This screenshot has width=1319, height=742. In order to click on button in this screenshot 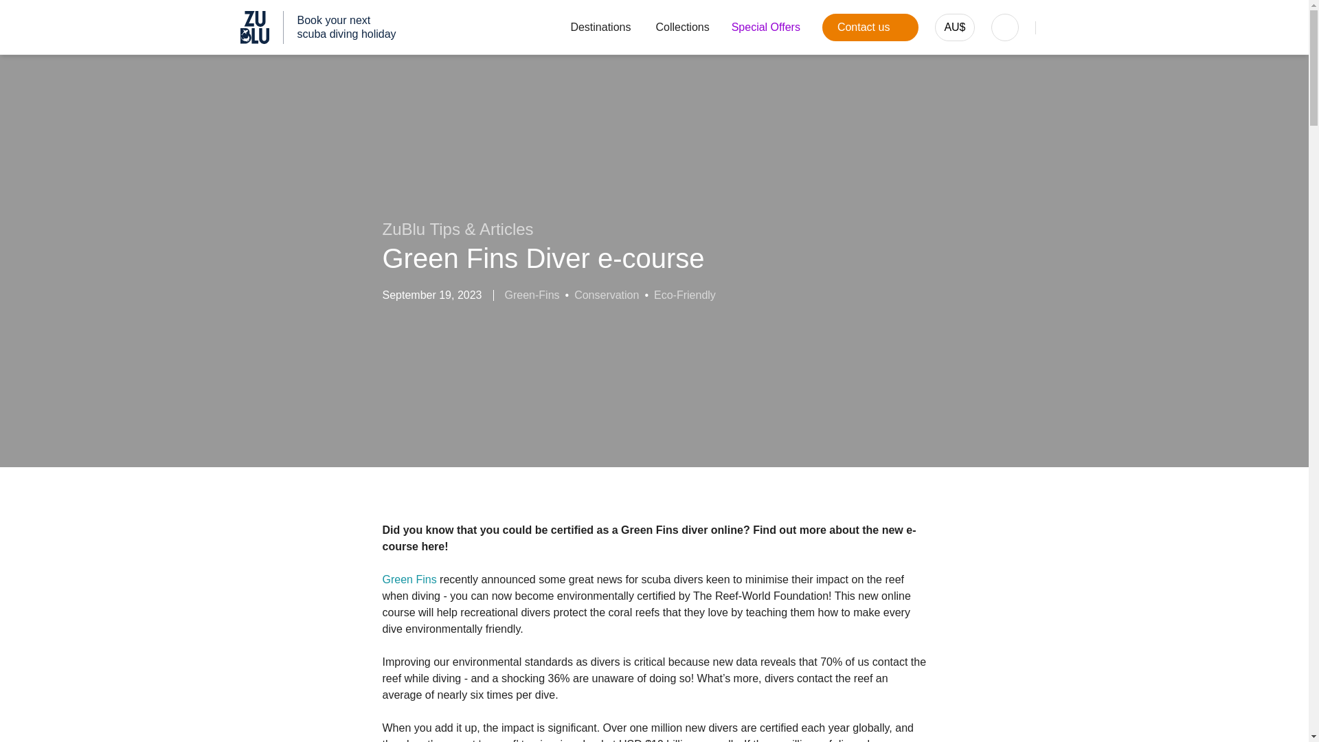, I will do `click(766, 27)`.